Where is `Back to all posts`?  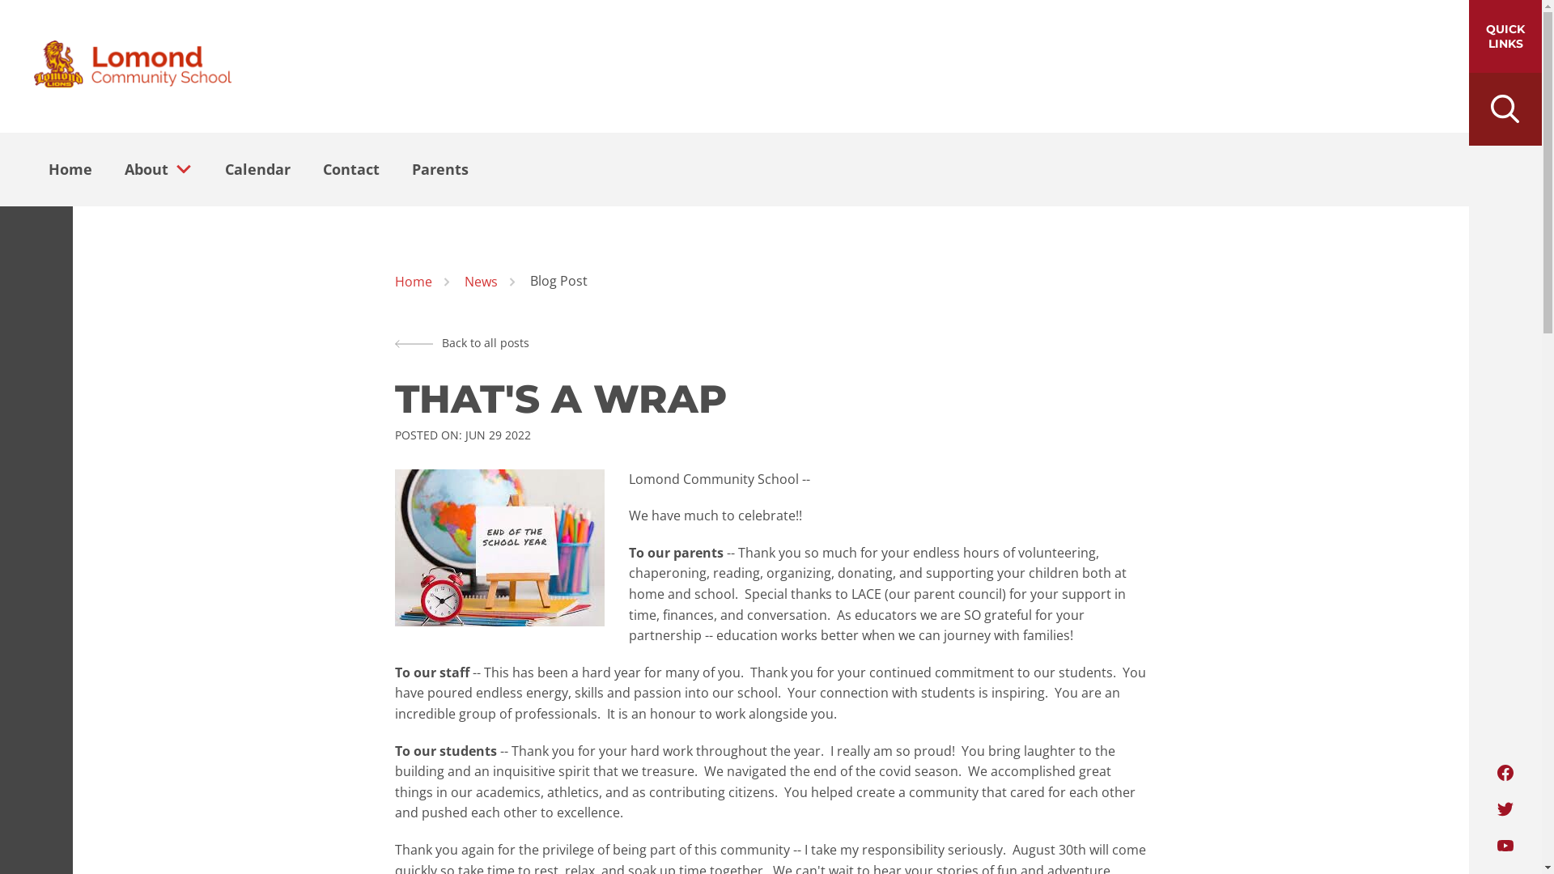
Back to all posts is located at coordinates (462, 343).